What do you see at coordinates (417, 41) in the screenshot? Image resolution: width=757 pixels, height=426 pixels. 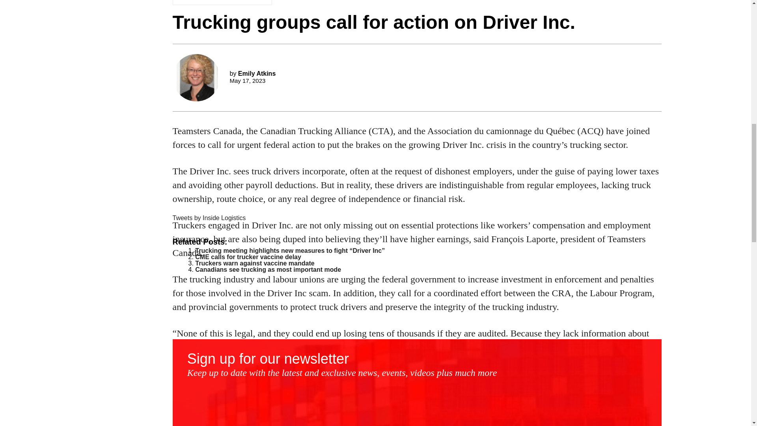 I see `3rd party ad content` at bounding box center [417, 41].